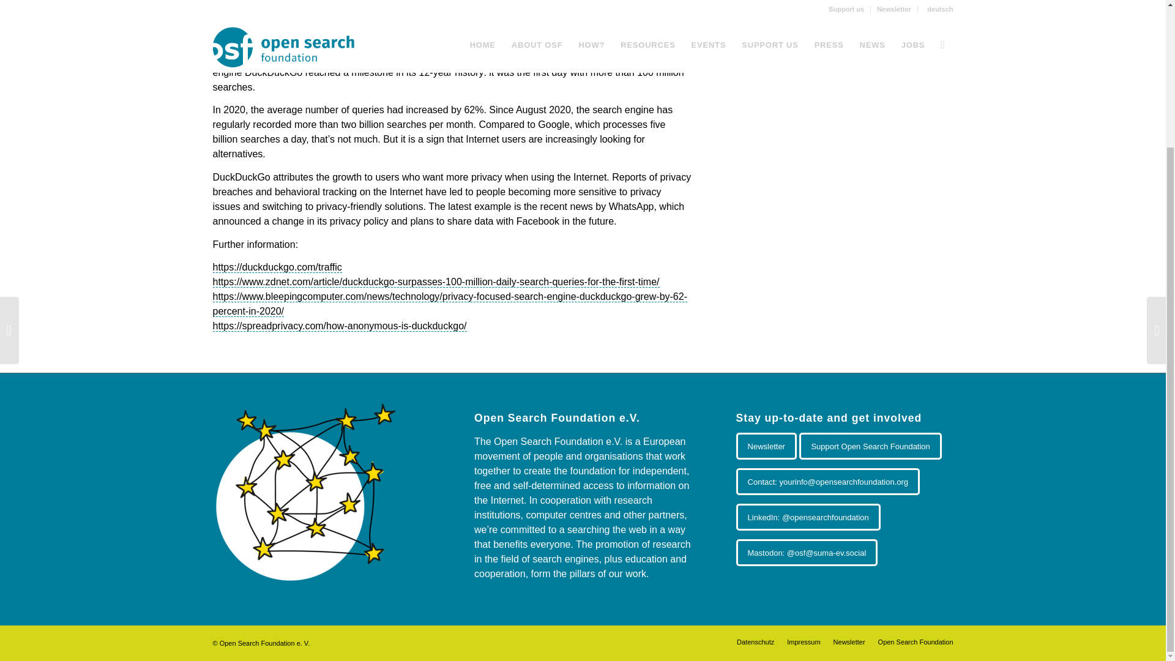 Image resolution: width=1175 pixels, height=661 pixels. I want to click on Newsletter, so click(849, 642).